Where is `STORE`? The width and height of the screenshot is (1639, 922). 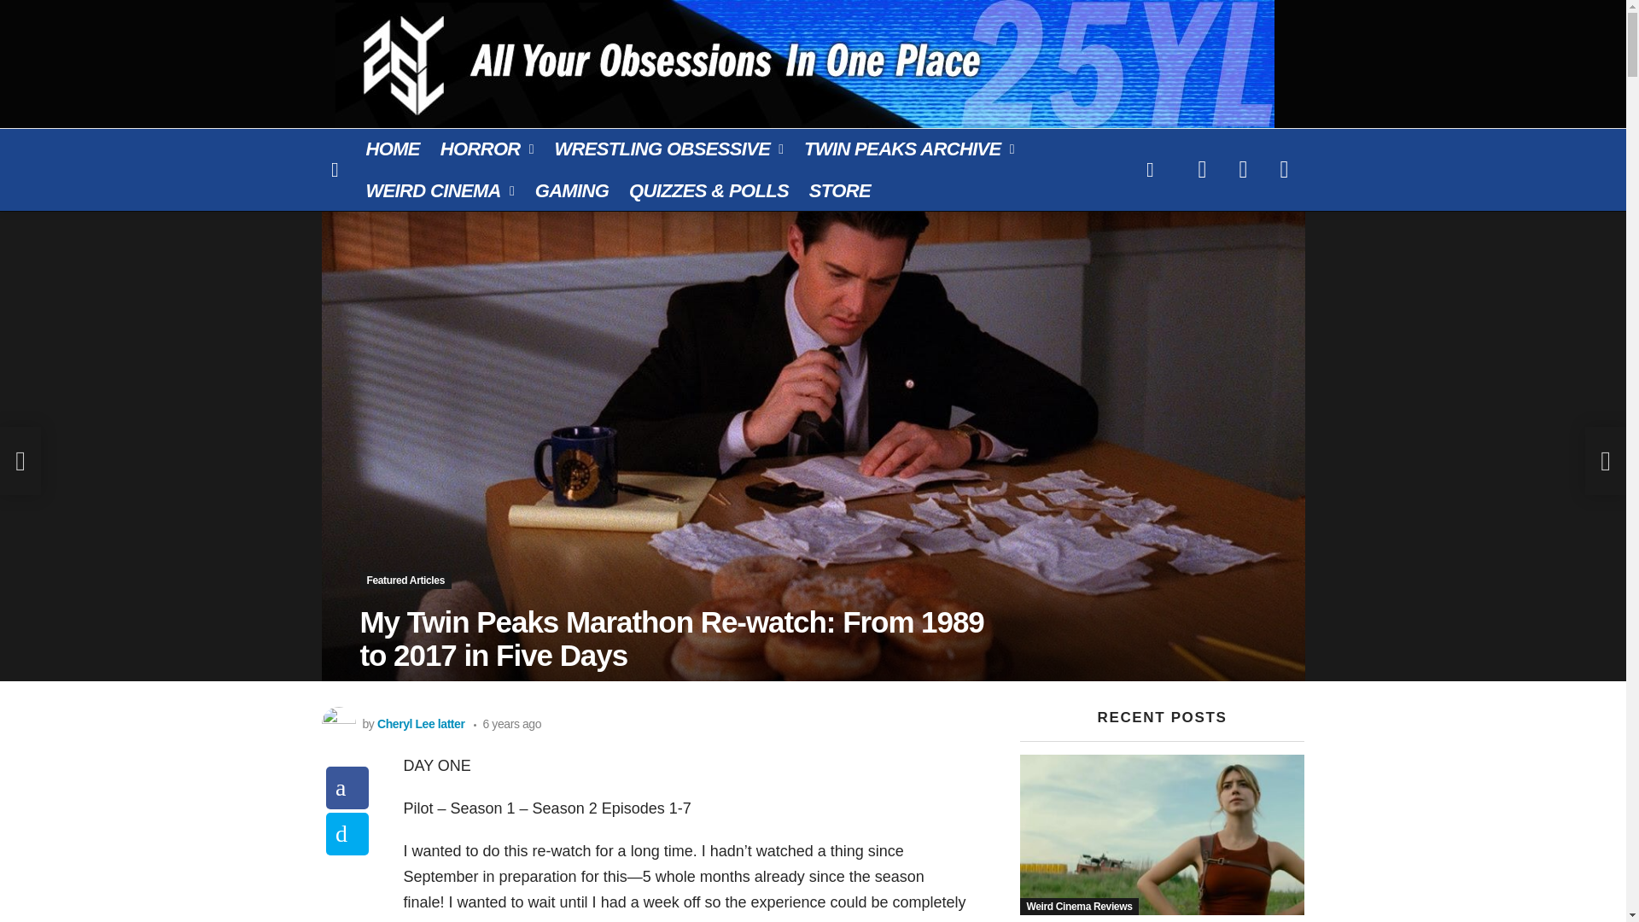
STORE is located at coordinates (840, 190).